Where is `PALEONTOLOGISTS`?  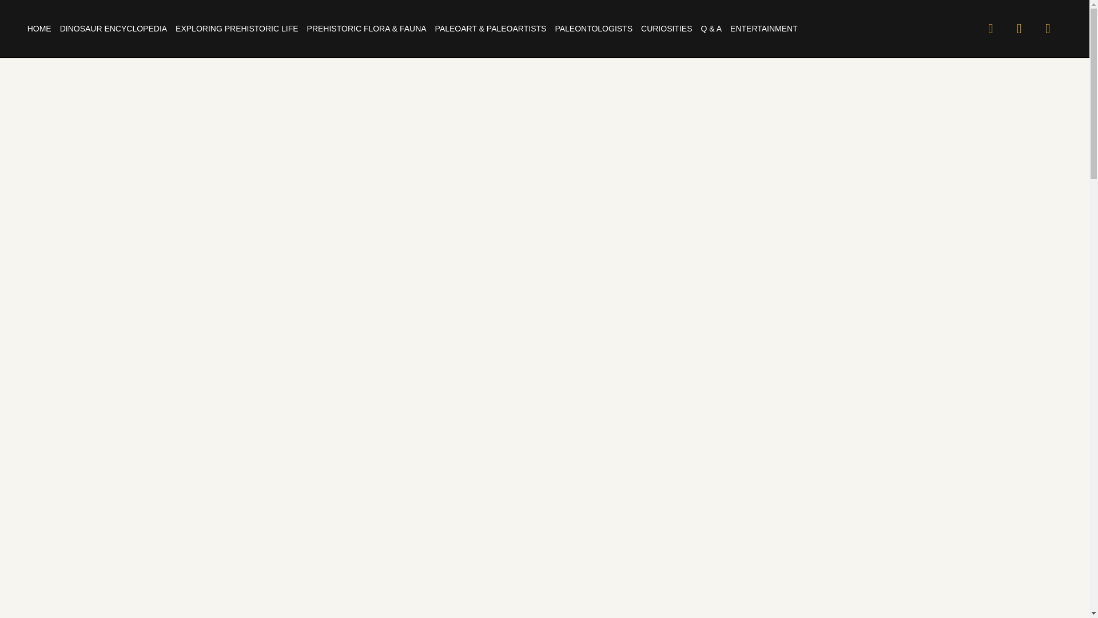
PALEONTOLOGISTS is located at coordinates (593, 29).